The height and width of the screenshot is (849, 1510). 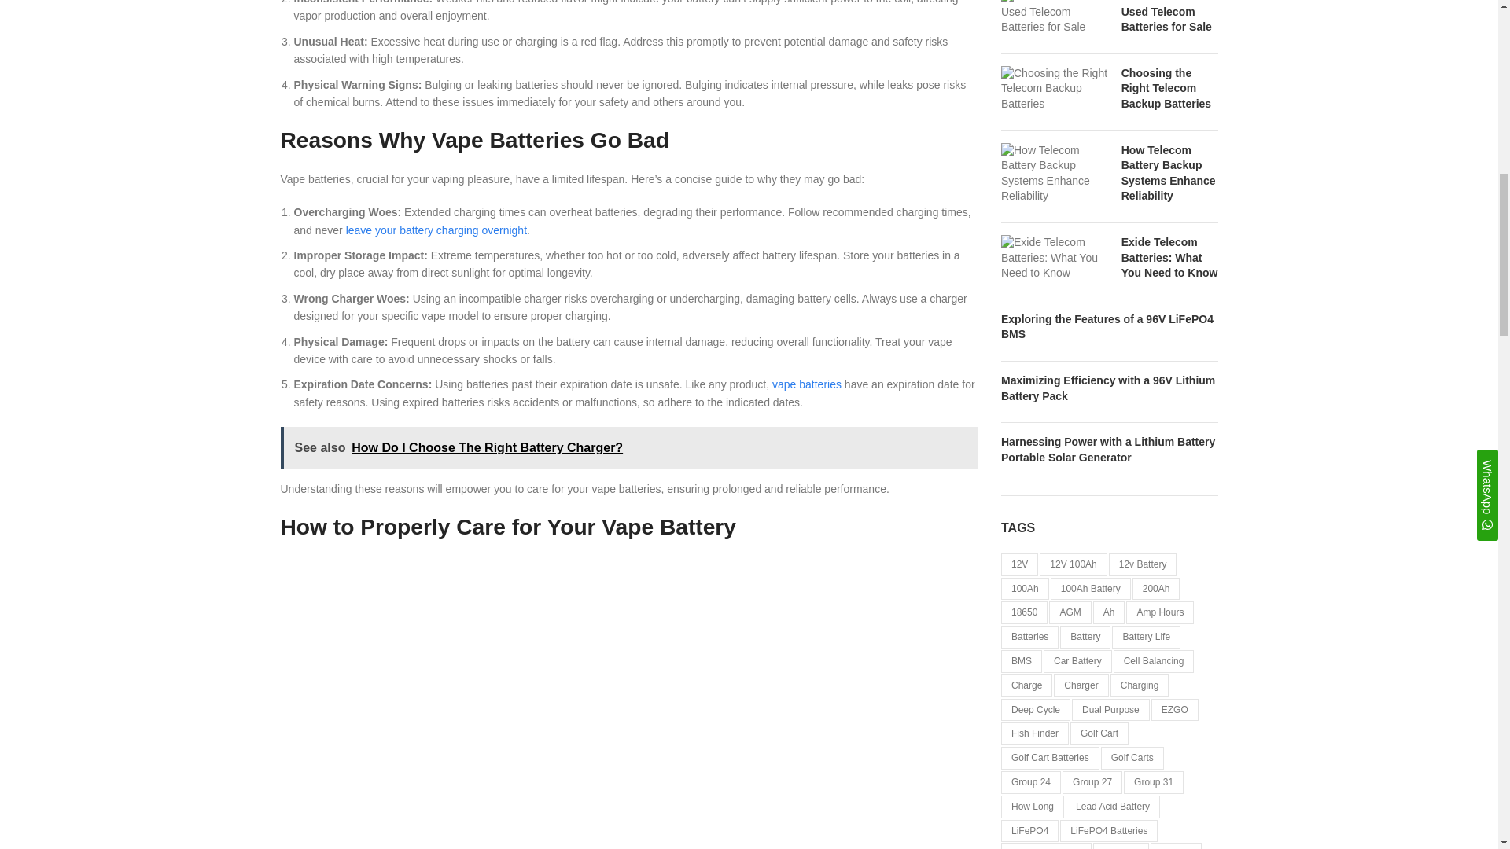 I want to click on Permalink to Choosing the Right Telecom Backup Batteries, so click(x=1166, y=88).